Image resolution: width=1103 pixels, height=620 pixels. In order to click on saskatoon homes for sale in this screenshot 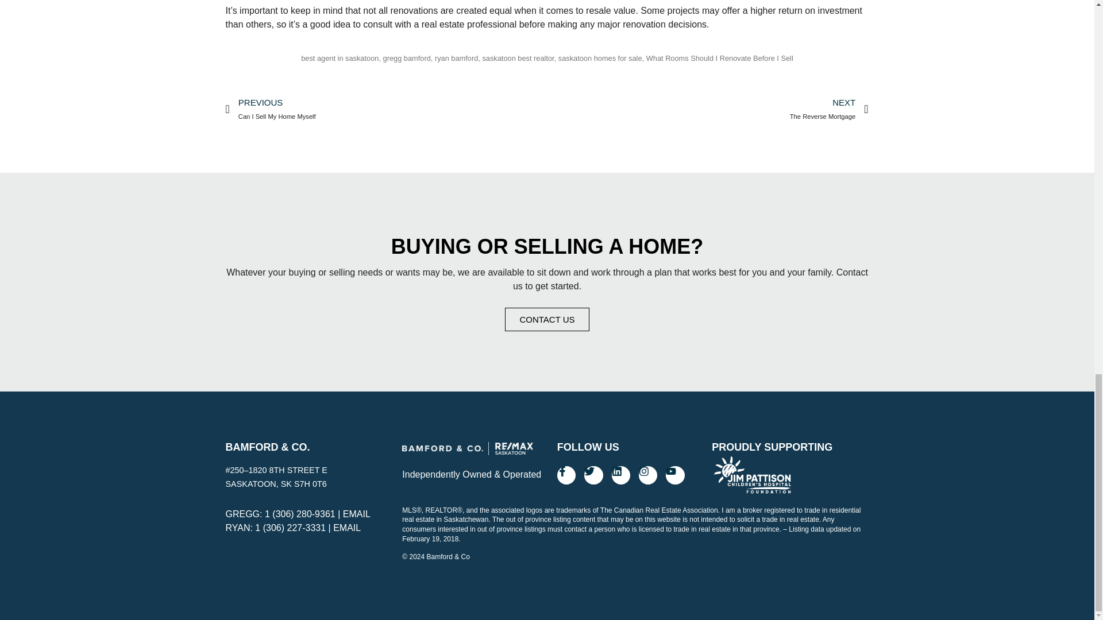, I will do `click(600, 58)`.